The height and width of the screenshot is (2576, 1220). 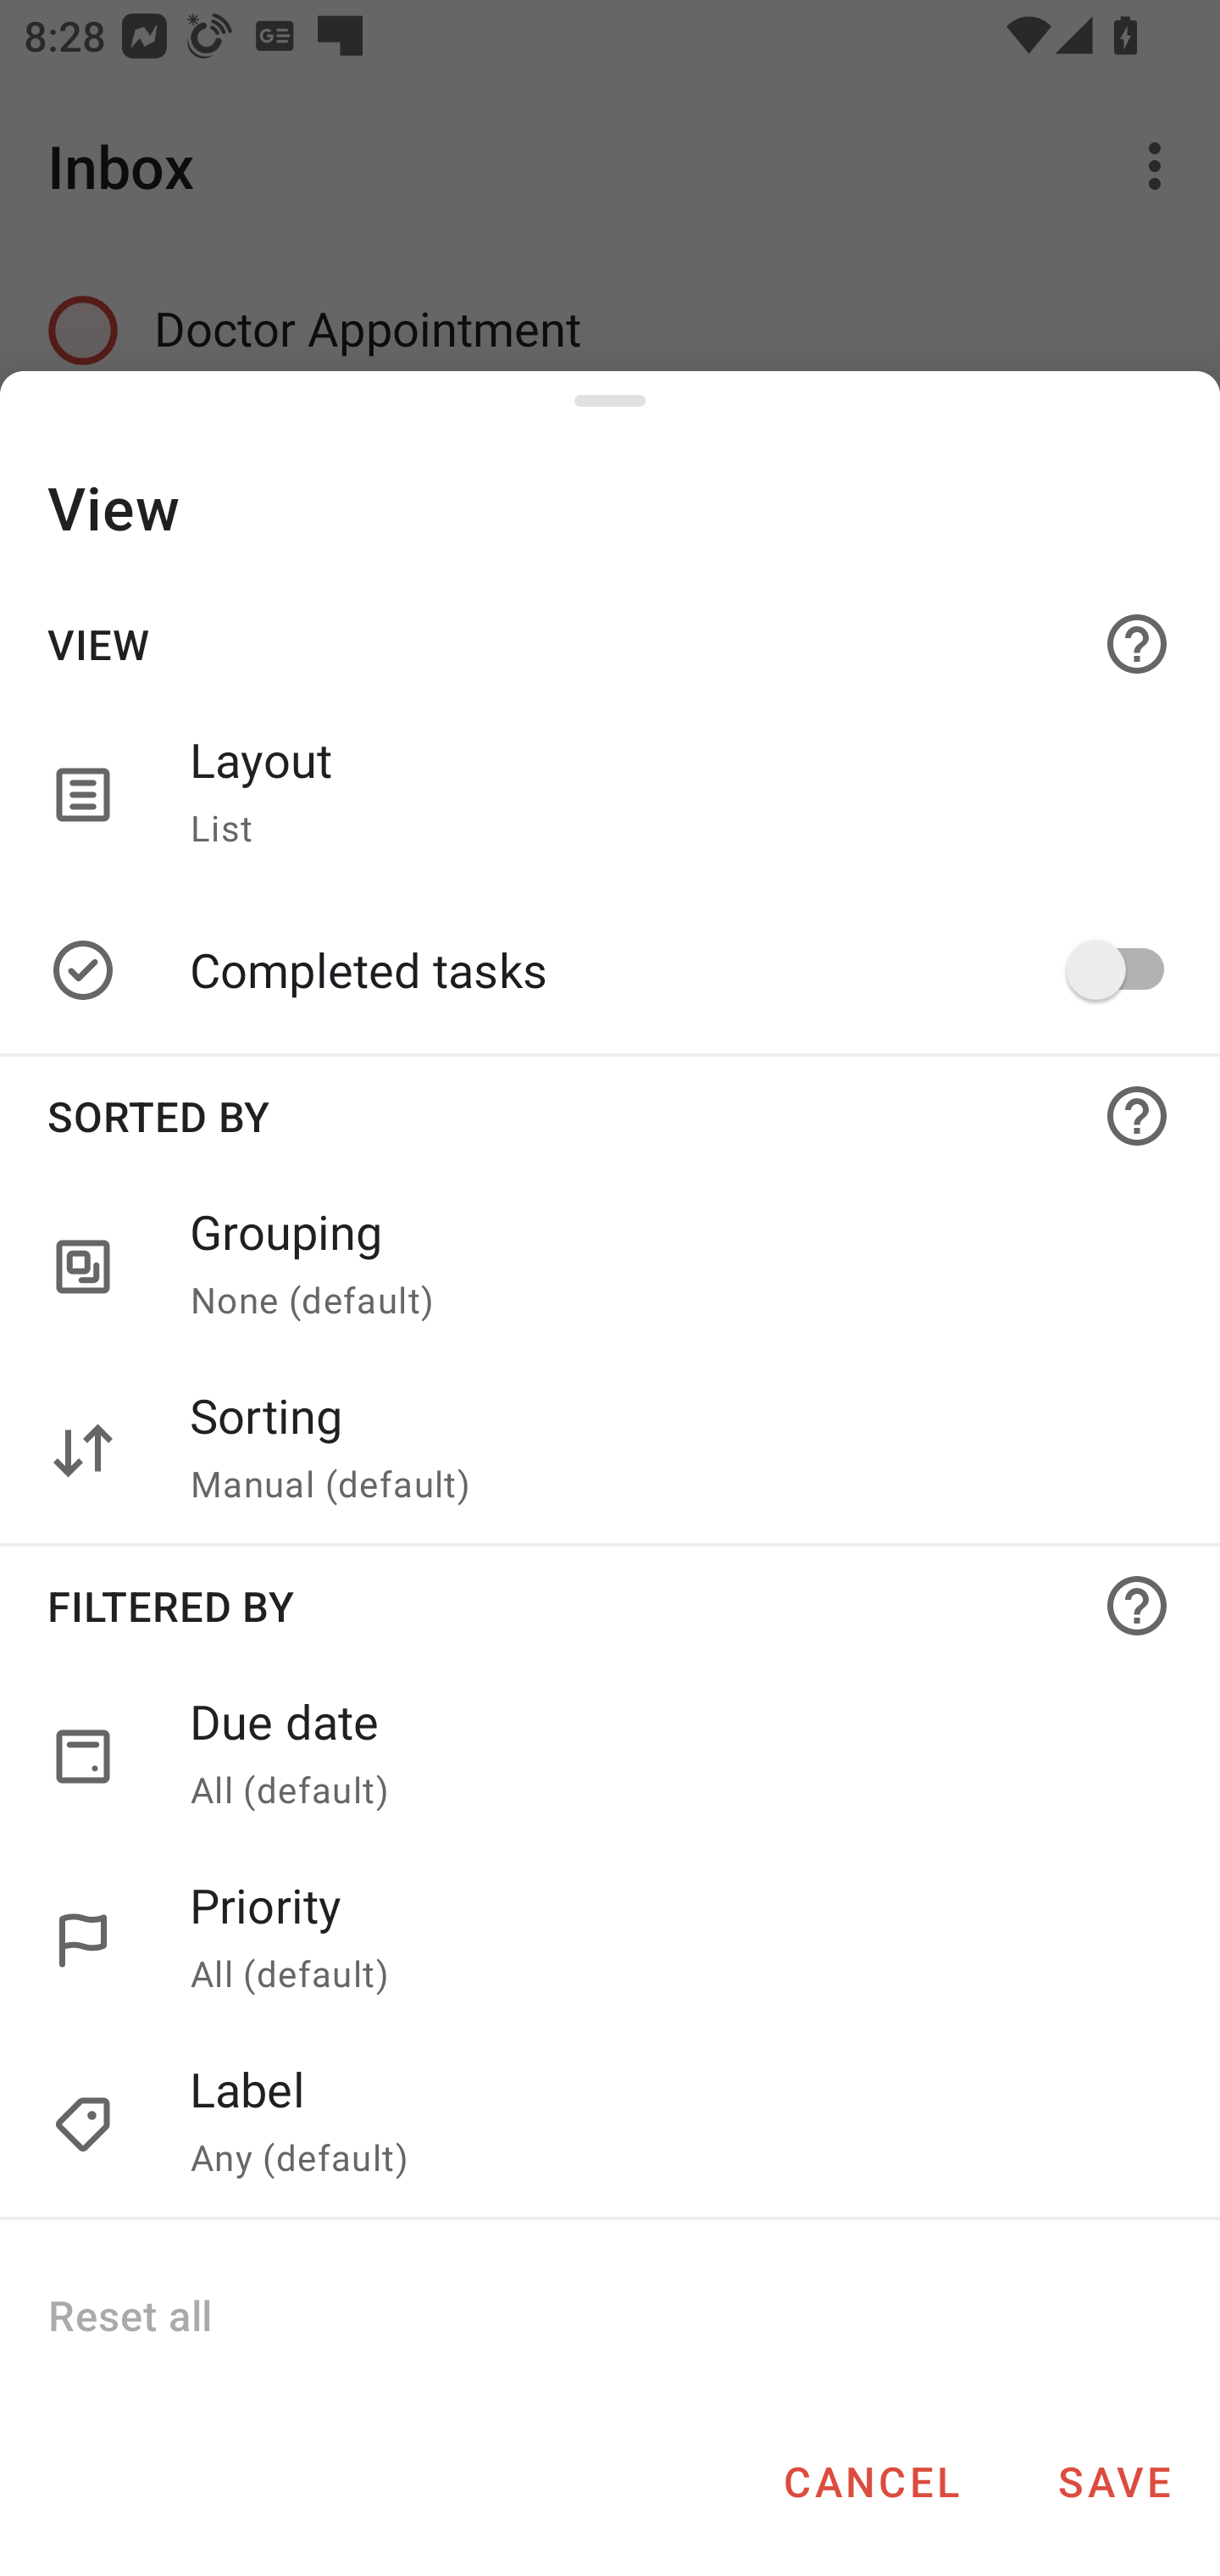 I want to click on Sorting Manual (default), so click(x=610, y=1451).